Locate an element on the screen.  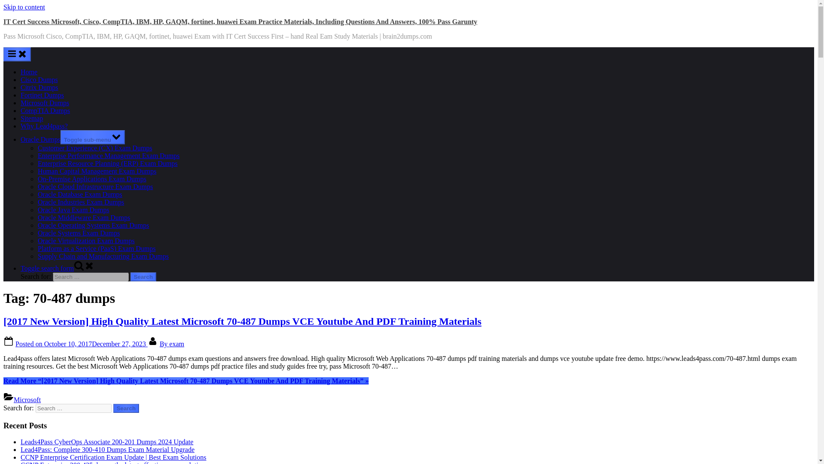
Skip to content is located at coordinates (24, 7).